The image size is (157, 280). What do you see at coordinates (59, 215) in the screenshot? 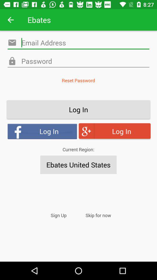
I see `flip until sign up item` at bounding box center [59, 215].